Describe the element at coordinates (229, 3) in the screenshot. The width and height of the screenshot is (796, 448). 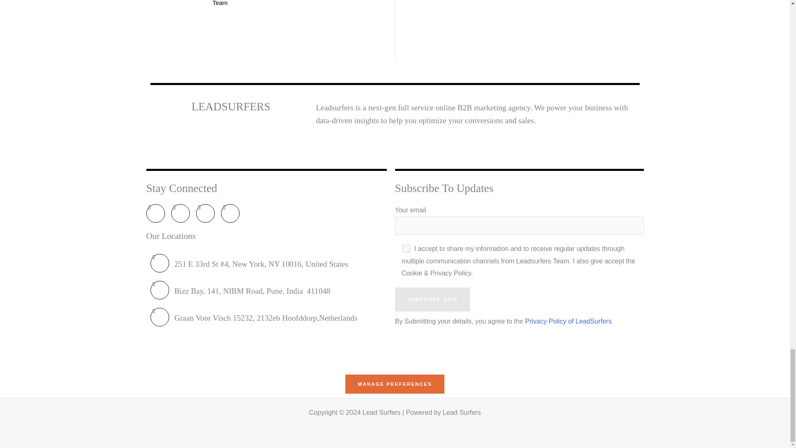
I see `View all posts by LeadSurfers Team` at that location.